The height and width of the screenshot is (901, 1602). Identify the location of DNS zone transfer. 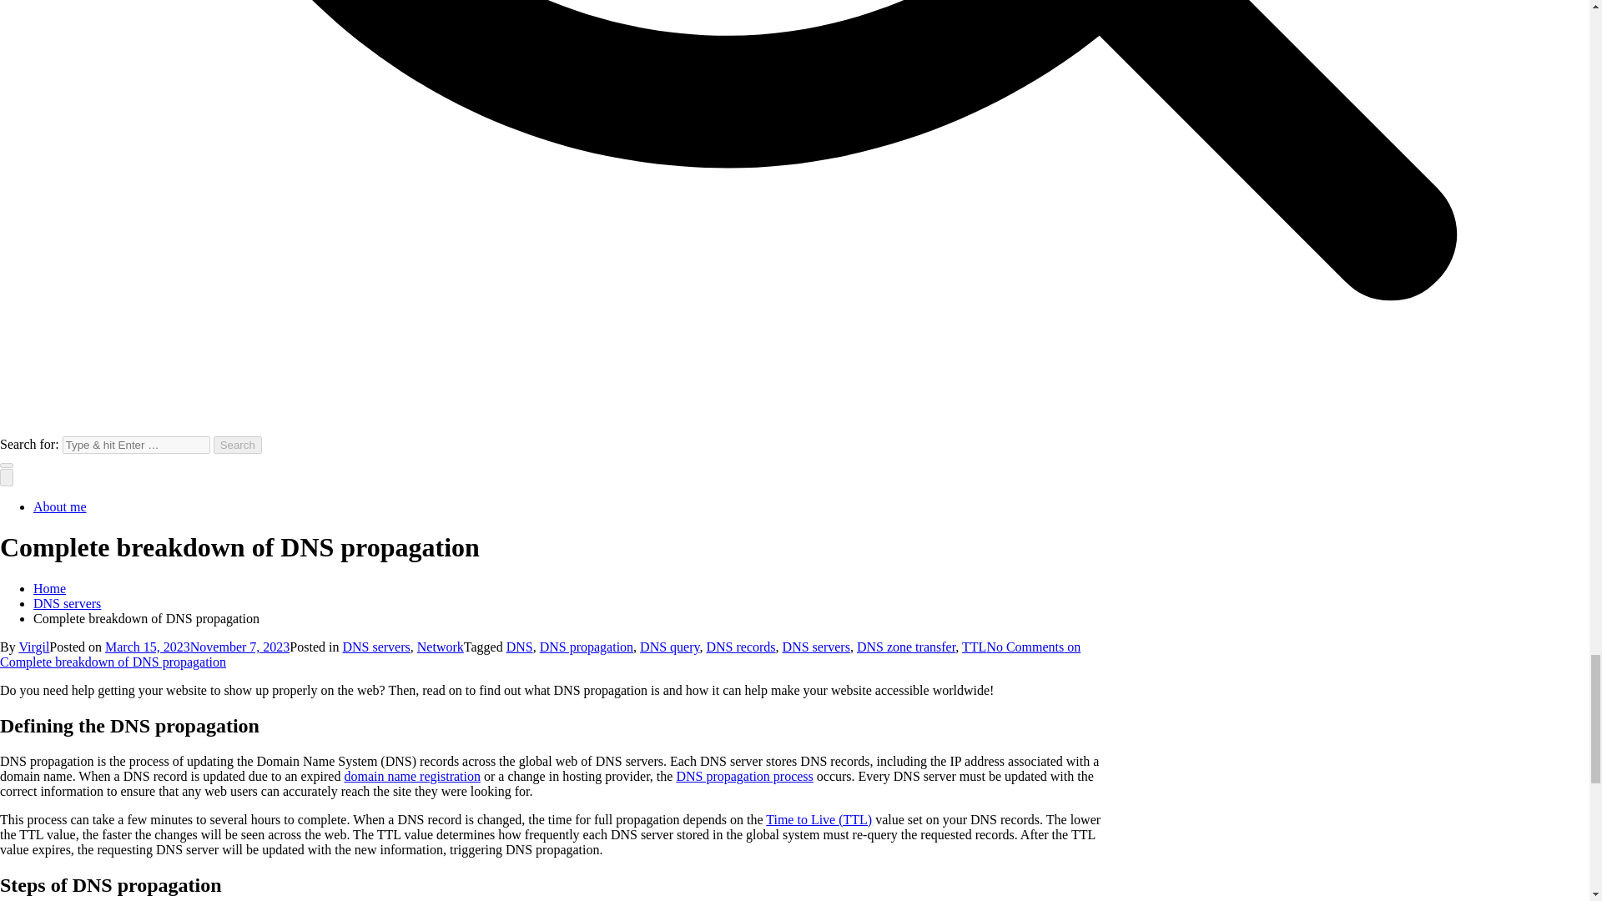
(906, 647).